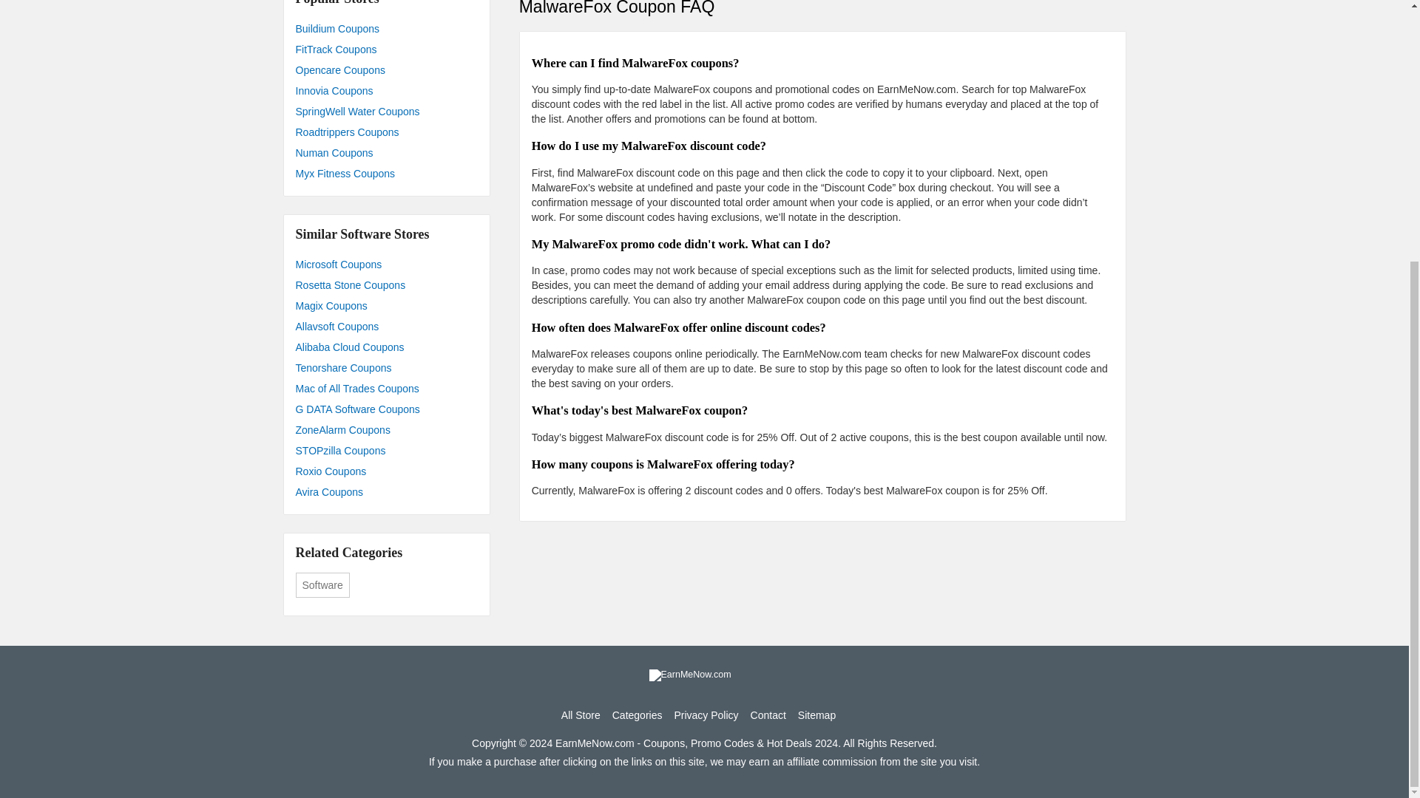 The width and height of the screenshot is (1420, 798). What do you see at coordinates (386, 112) in the screenshot?
I see `SpringWell Water Coupons` at bounding box center [386, 112].